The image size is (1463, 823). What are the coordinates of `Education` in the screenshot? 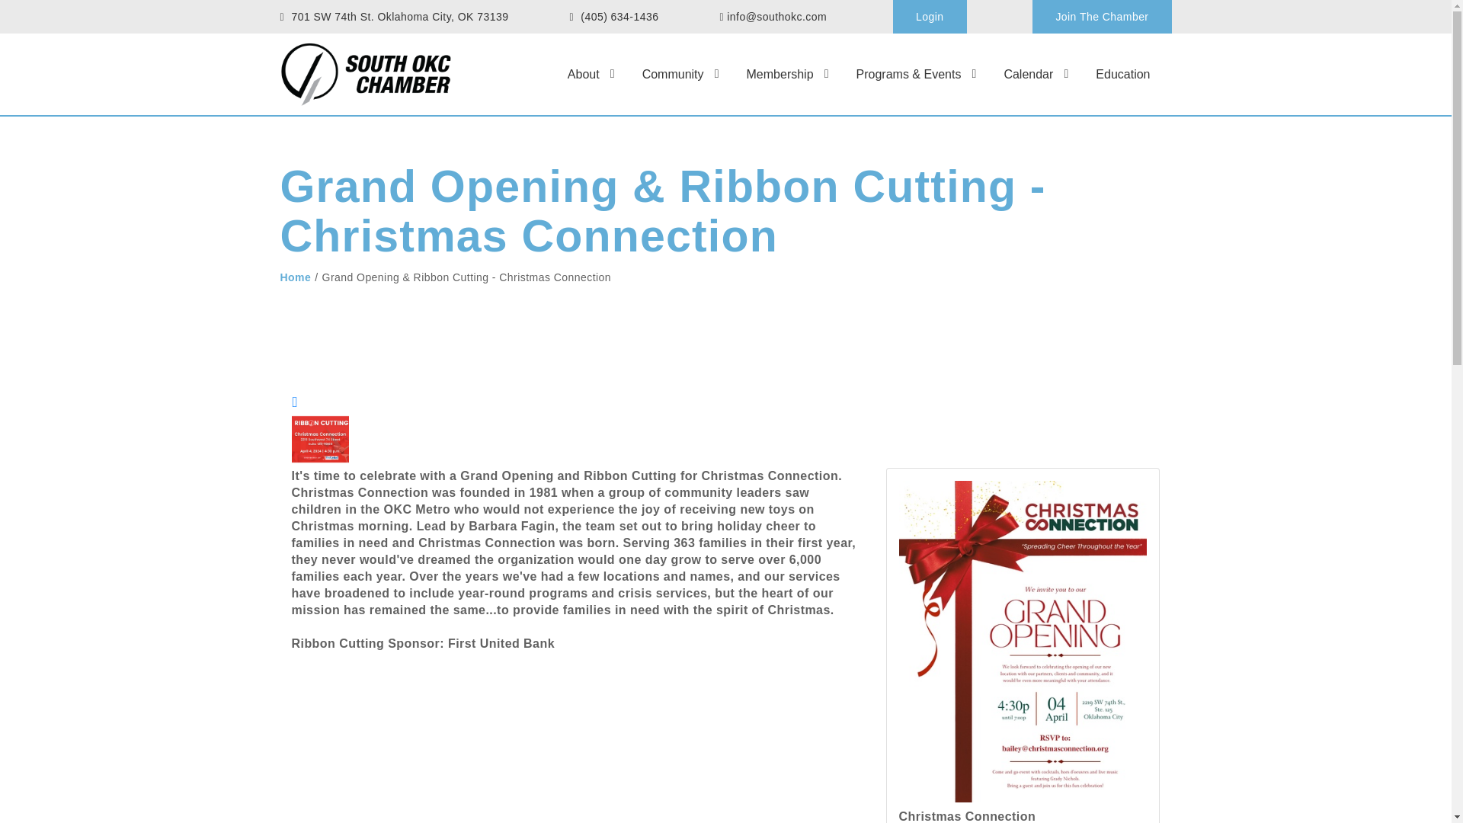 It's located at (1123, 74).